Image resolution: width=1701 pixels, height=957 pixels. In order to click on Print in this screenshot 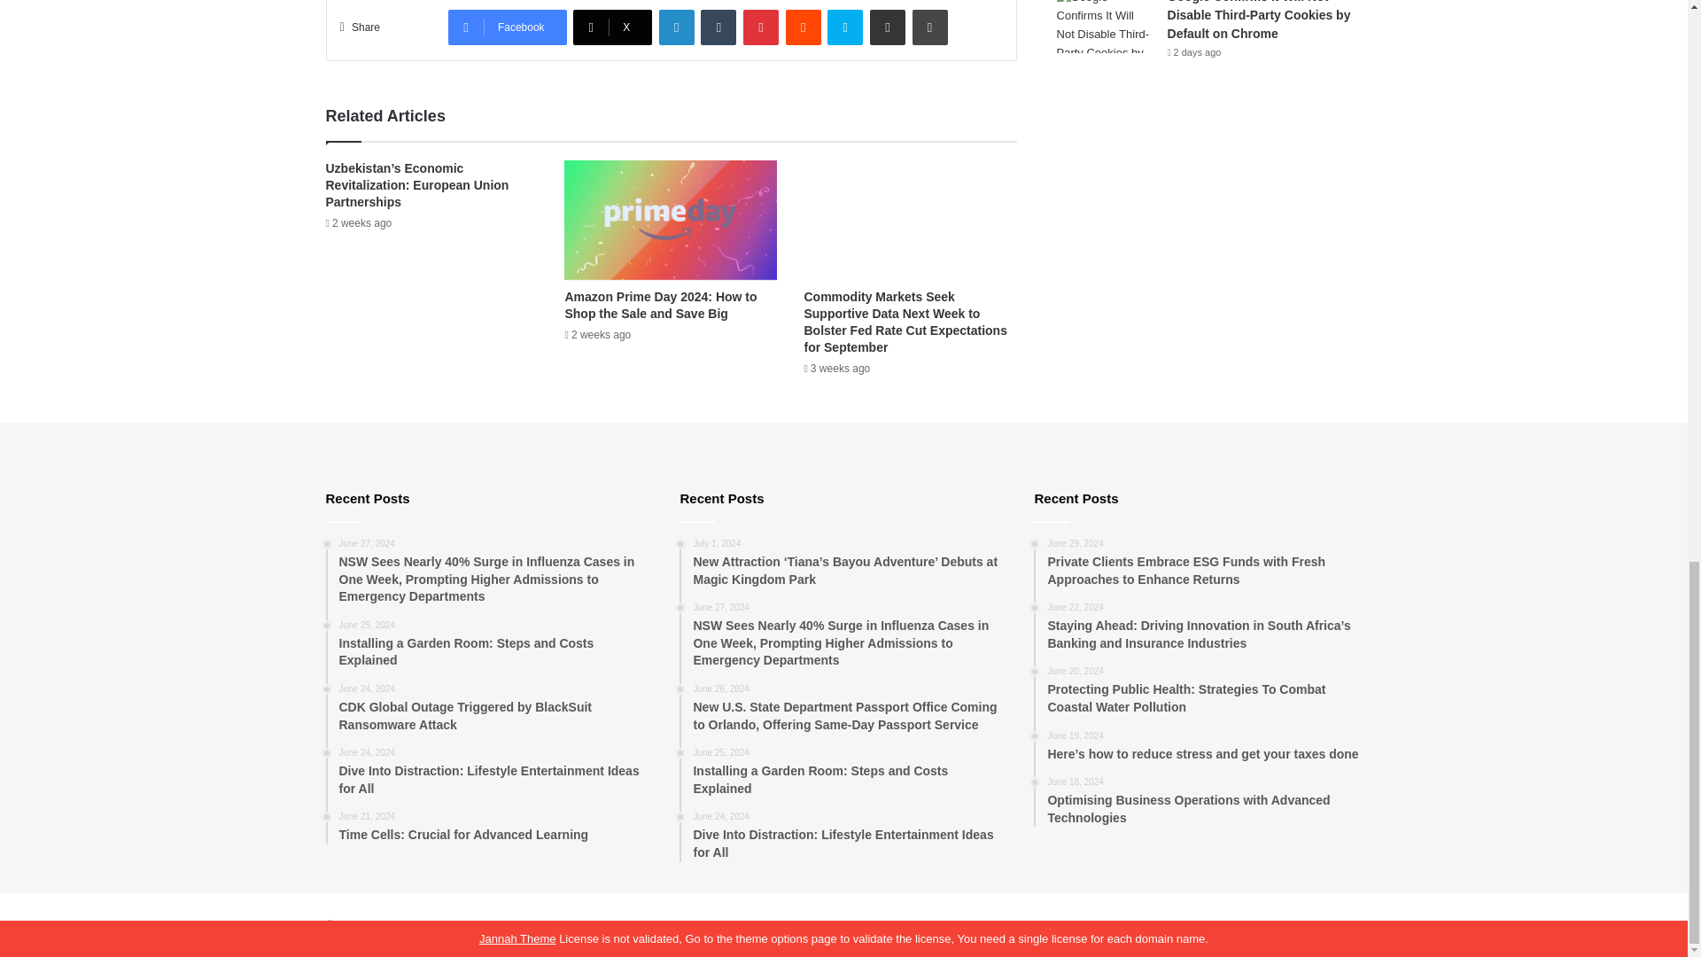, I will do `click(929, 27)`.